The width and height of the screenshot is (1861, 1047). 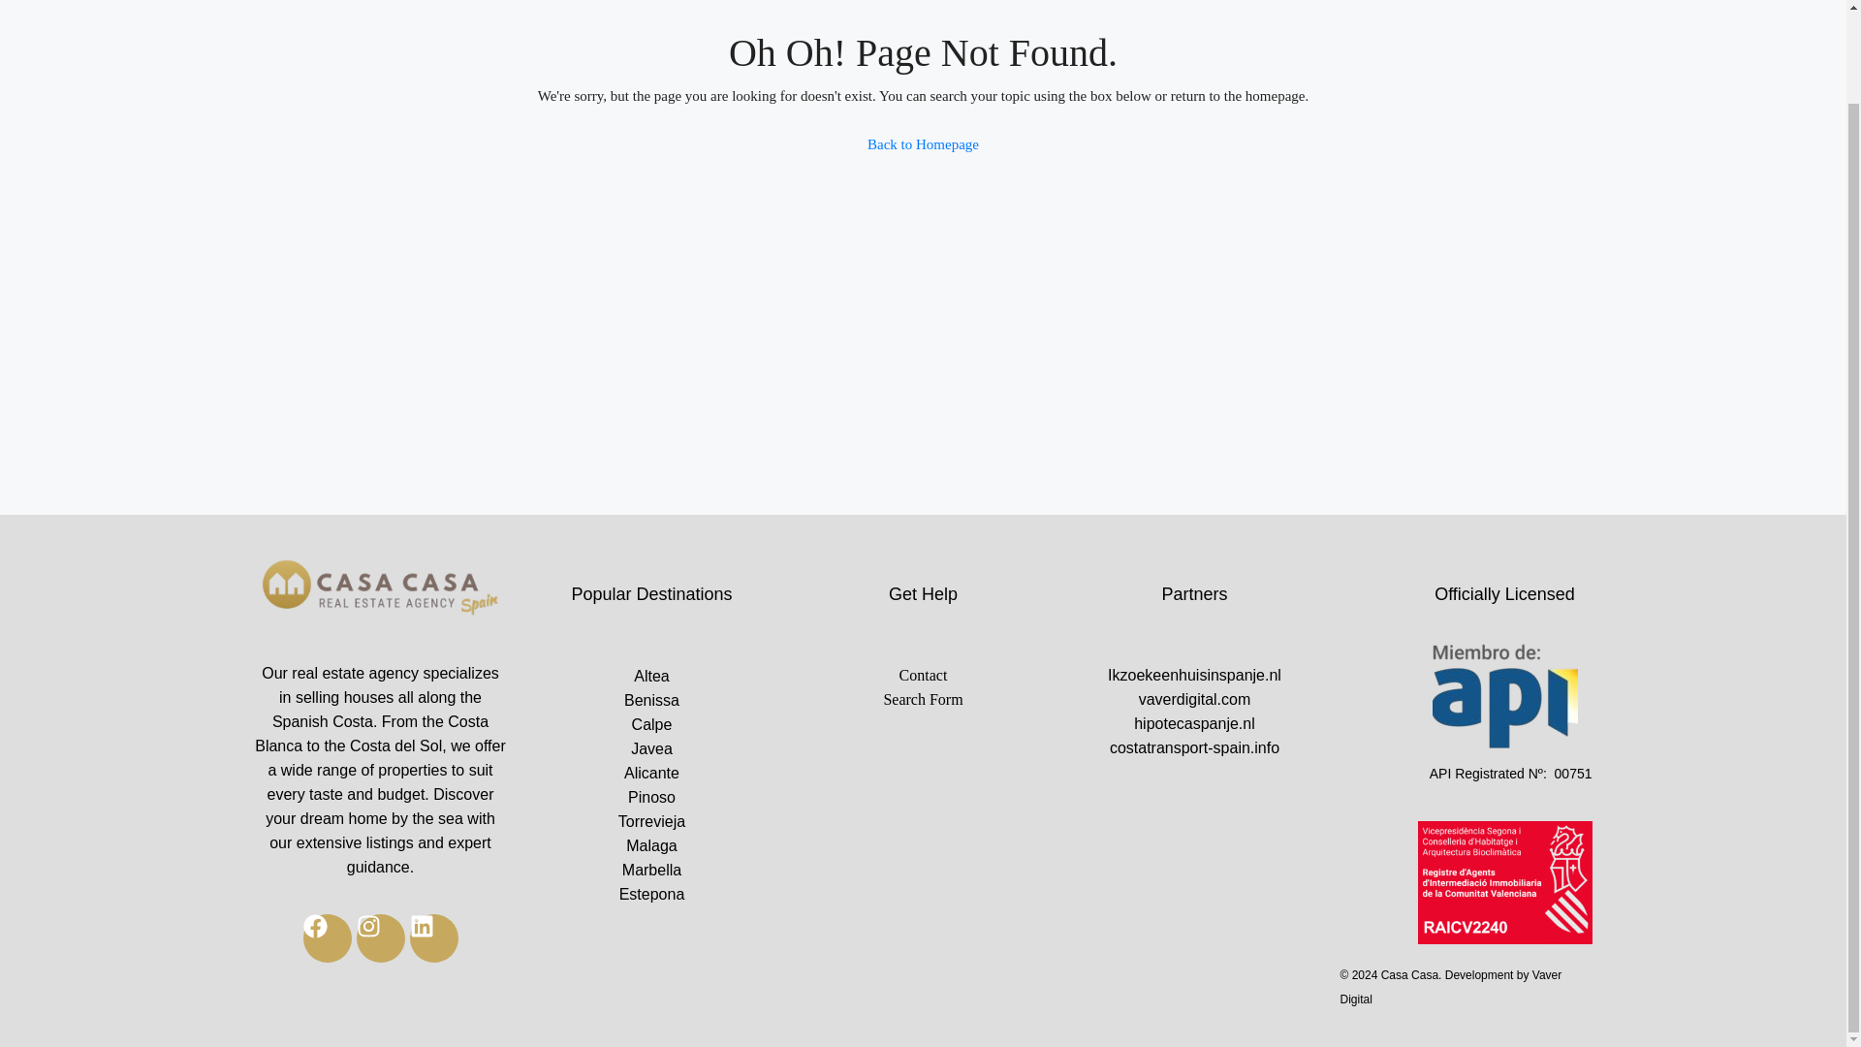 I want to click on Back to Homepage, so click(x=923, y=143).